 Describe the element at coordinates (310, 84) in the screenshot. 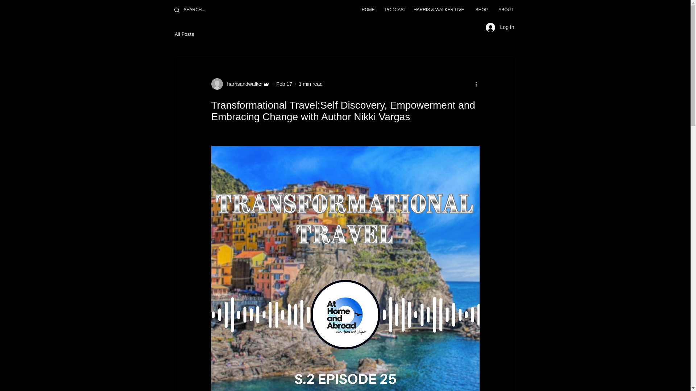

I see `1 min read` at that location.